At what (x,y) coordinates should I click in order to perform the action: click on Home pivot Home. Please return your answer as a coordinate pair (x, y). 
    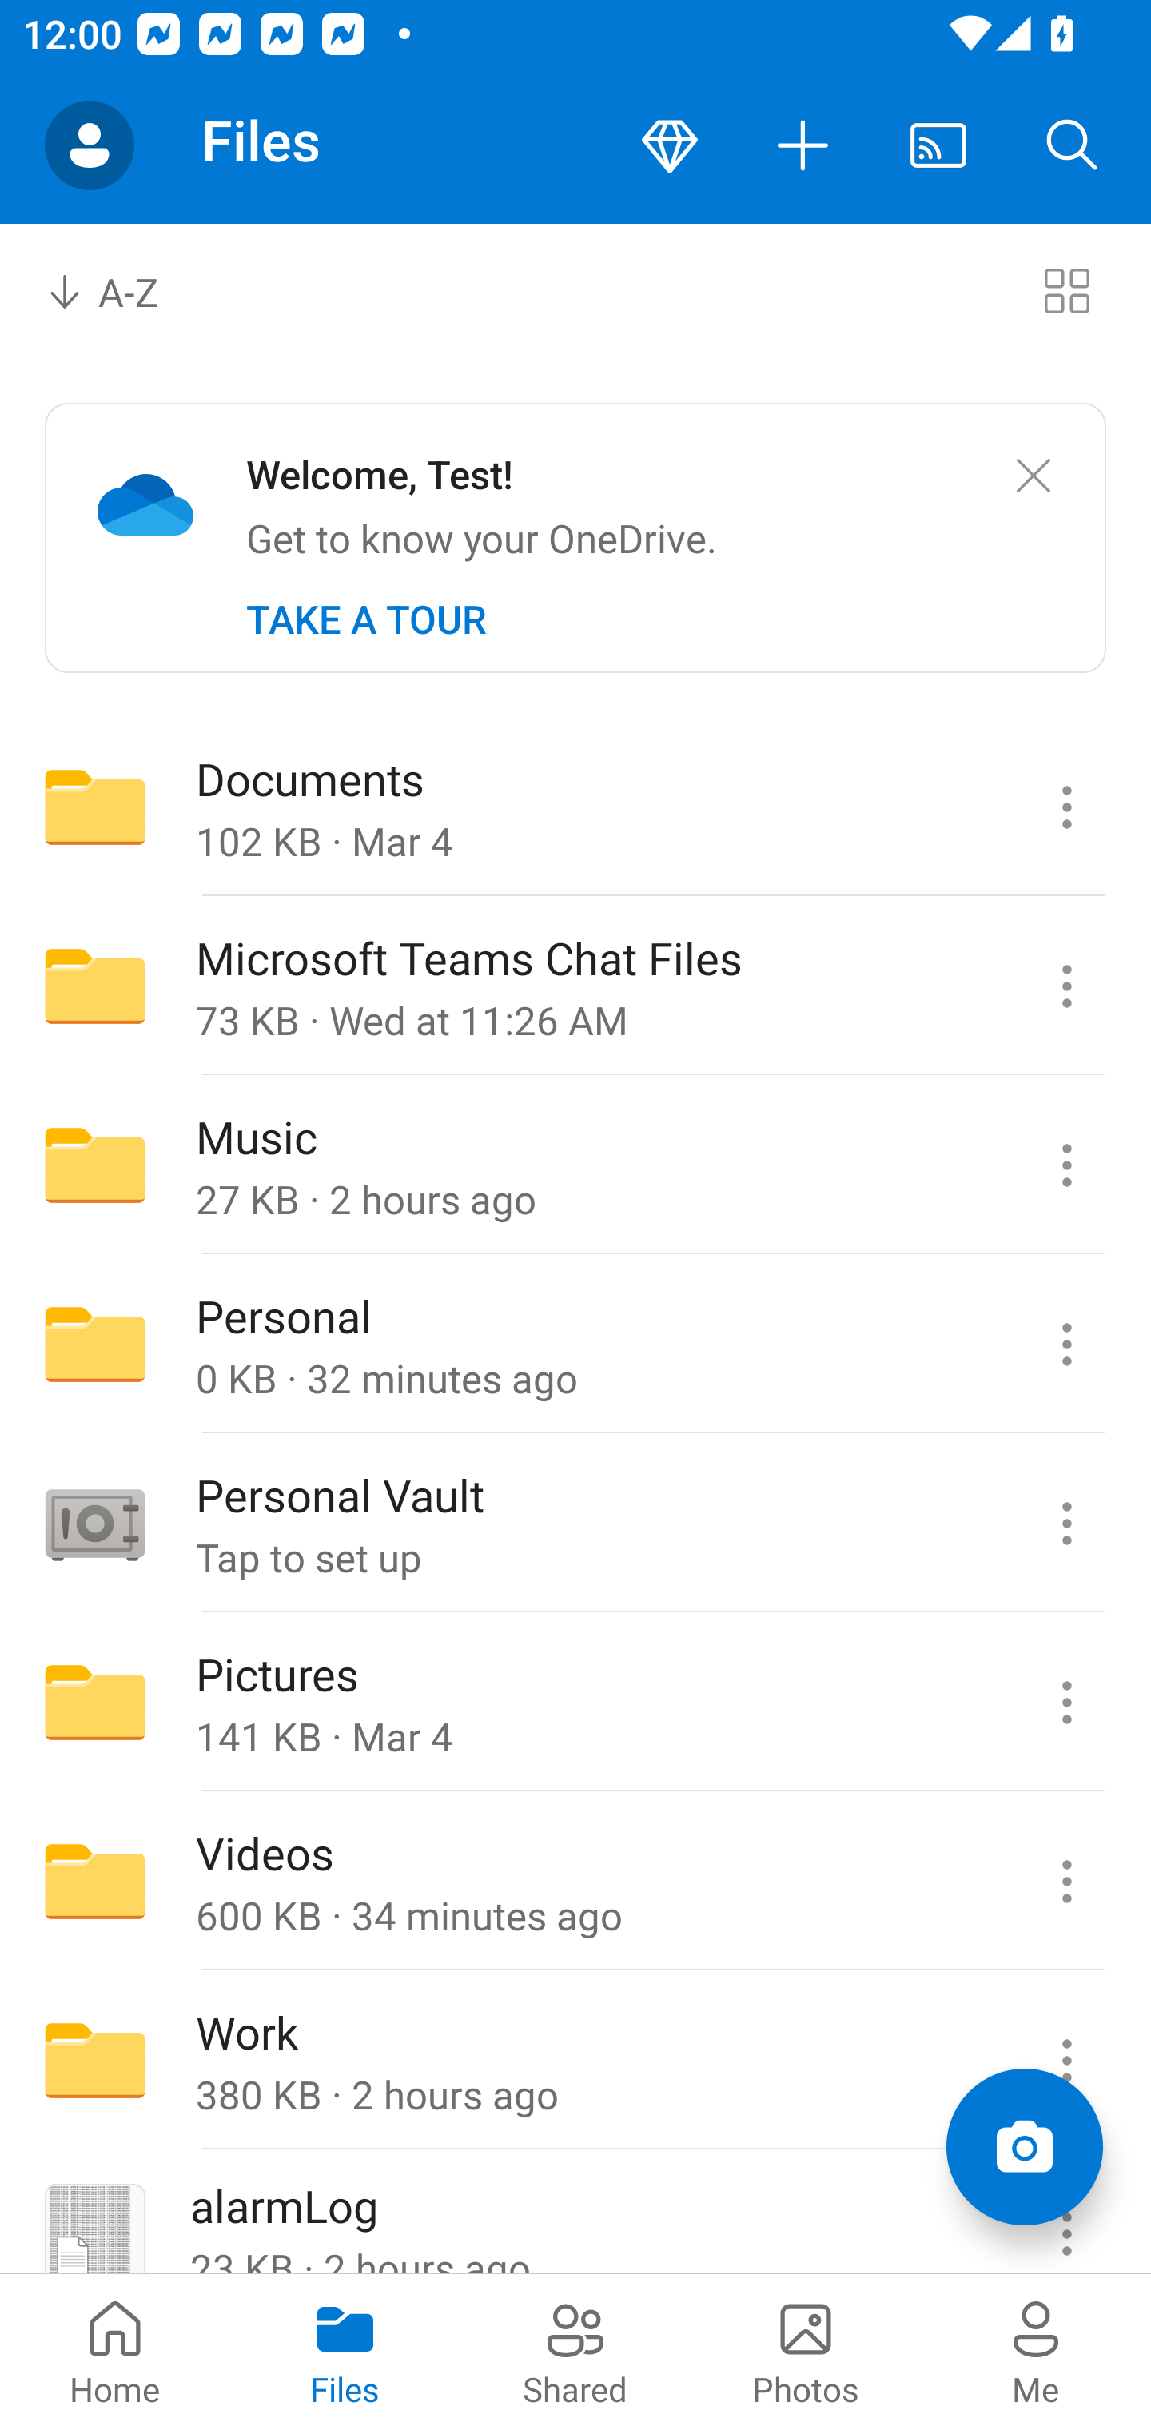
    Looking at the image, I should click on (115, 2352).